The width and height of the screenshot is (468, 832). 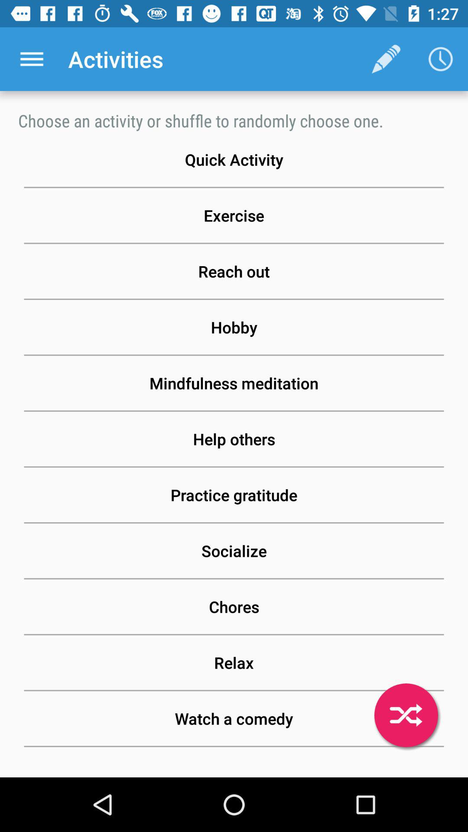 I want to click on jump to watch a comedy icon, so click(x=234, y=718).